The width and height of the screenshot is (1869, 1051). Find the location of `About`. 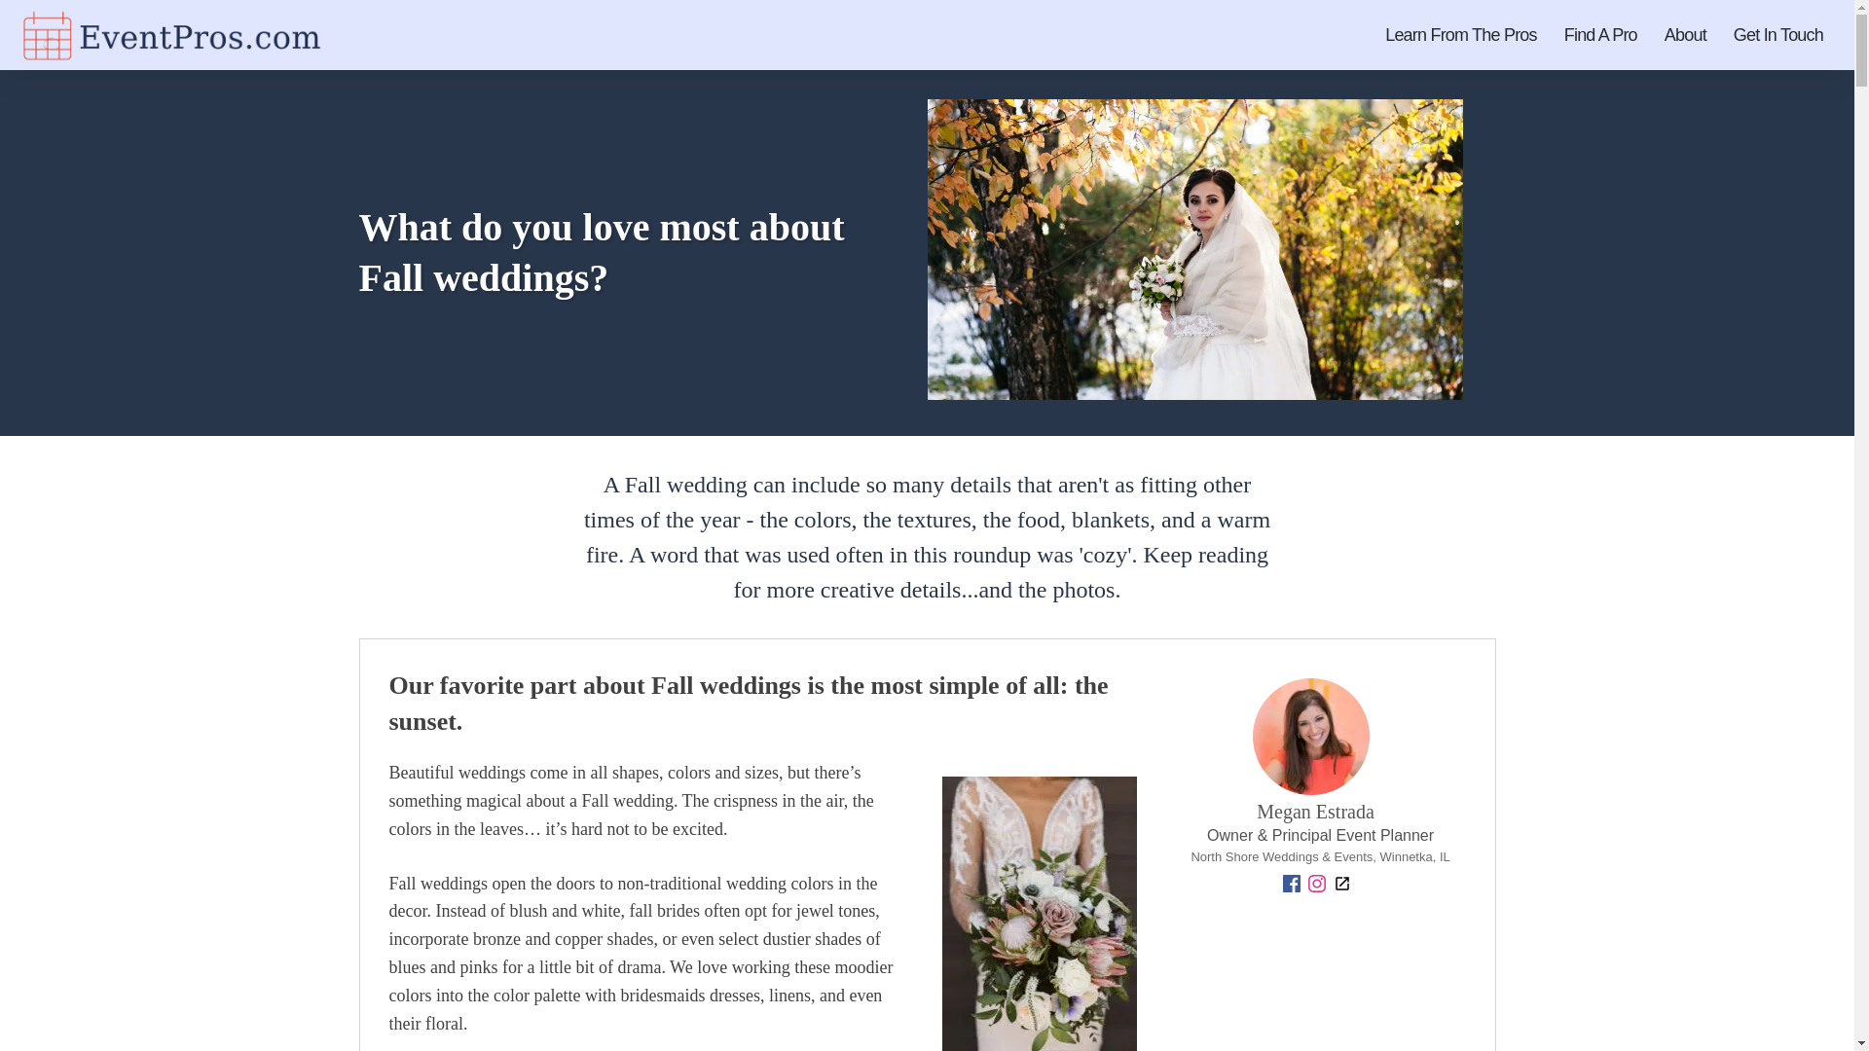

About is located at coordinates (1684, 35).